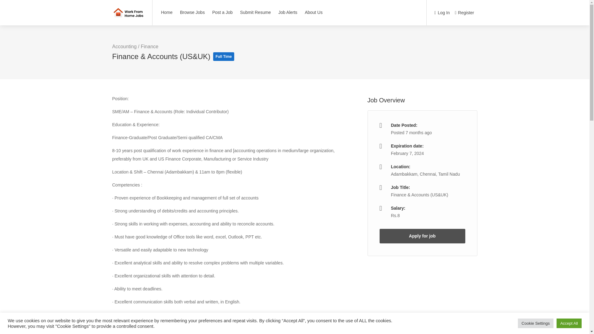 The height and width of the screenshot is (334, 594). I want to click on Log In, so click(442, 13).